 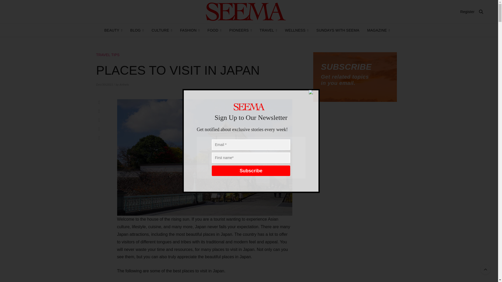 What do you see at coordinates (113, 30) in the screenshot?
I see `BEAUTY` at bounding box center [113, 30].